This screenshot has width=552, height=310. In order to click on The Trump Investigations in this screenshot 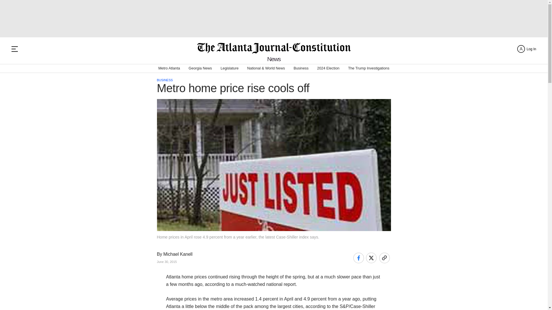, I will do `click(369, 68)`.